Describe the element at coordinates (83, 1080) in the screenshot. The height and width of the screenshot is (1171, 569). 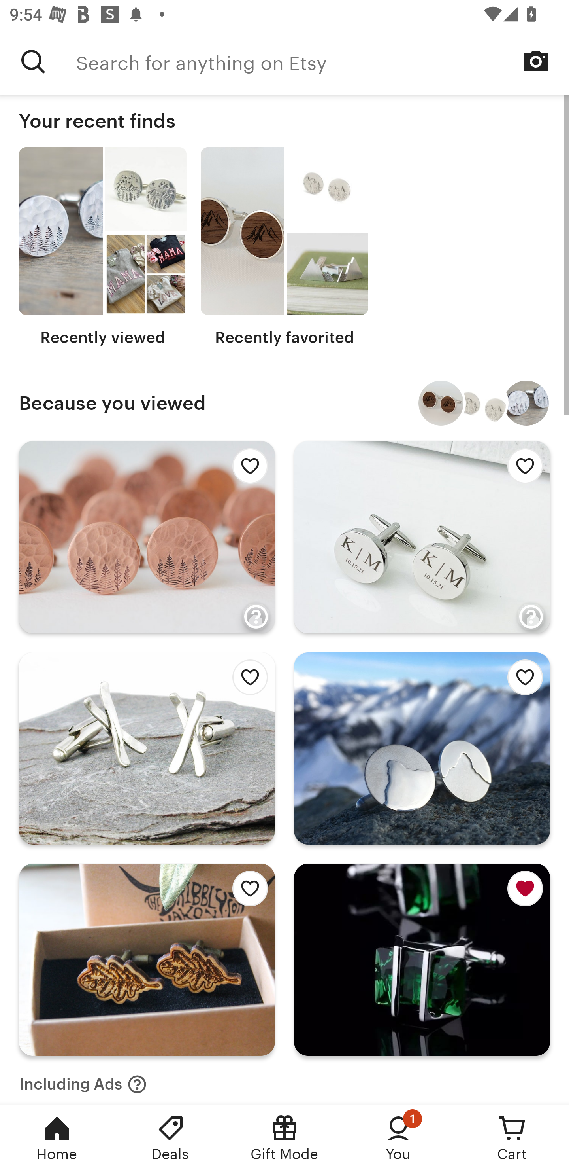
I see `Including Ads` at that location.